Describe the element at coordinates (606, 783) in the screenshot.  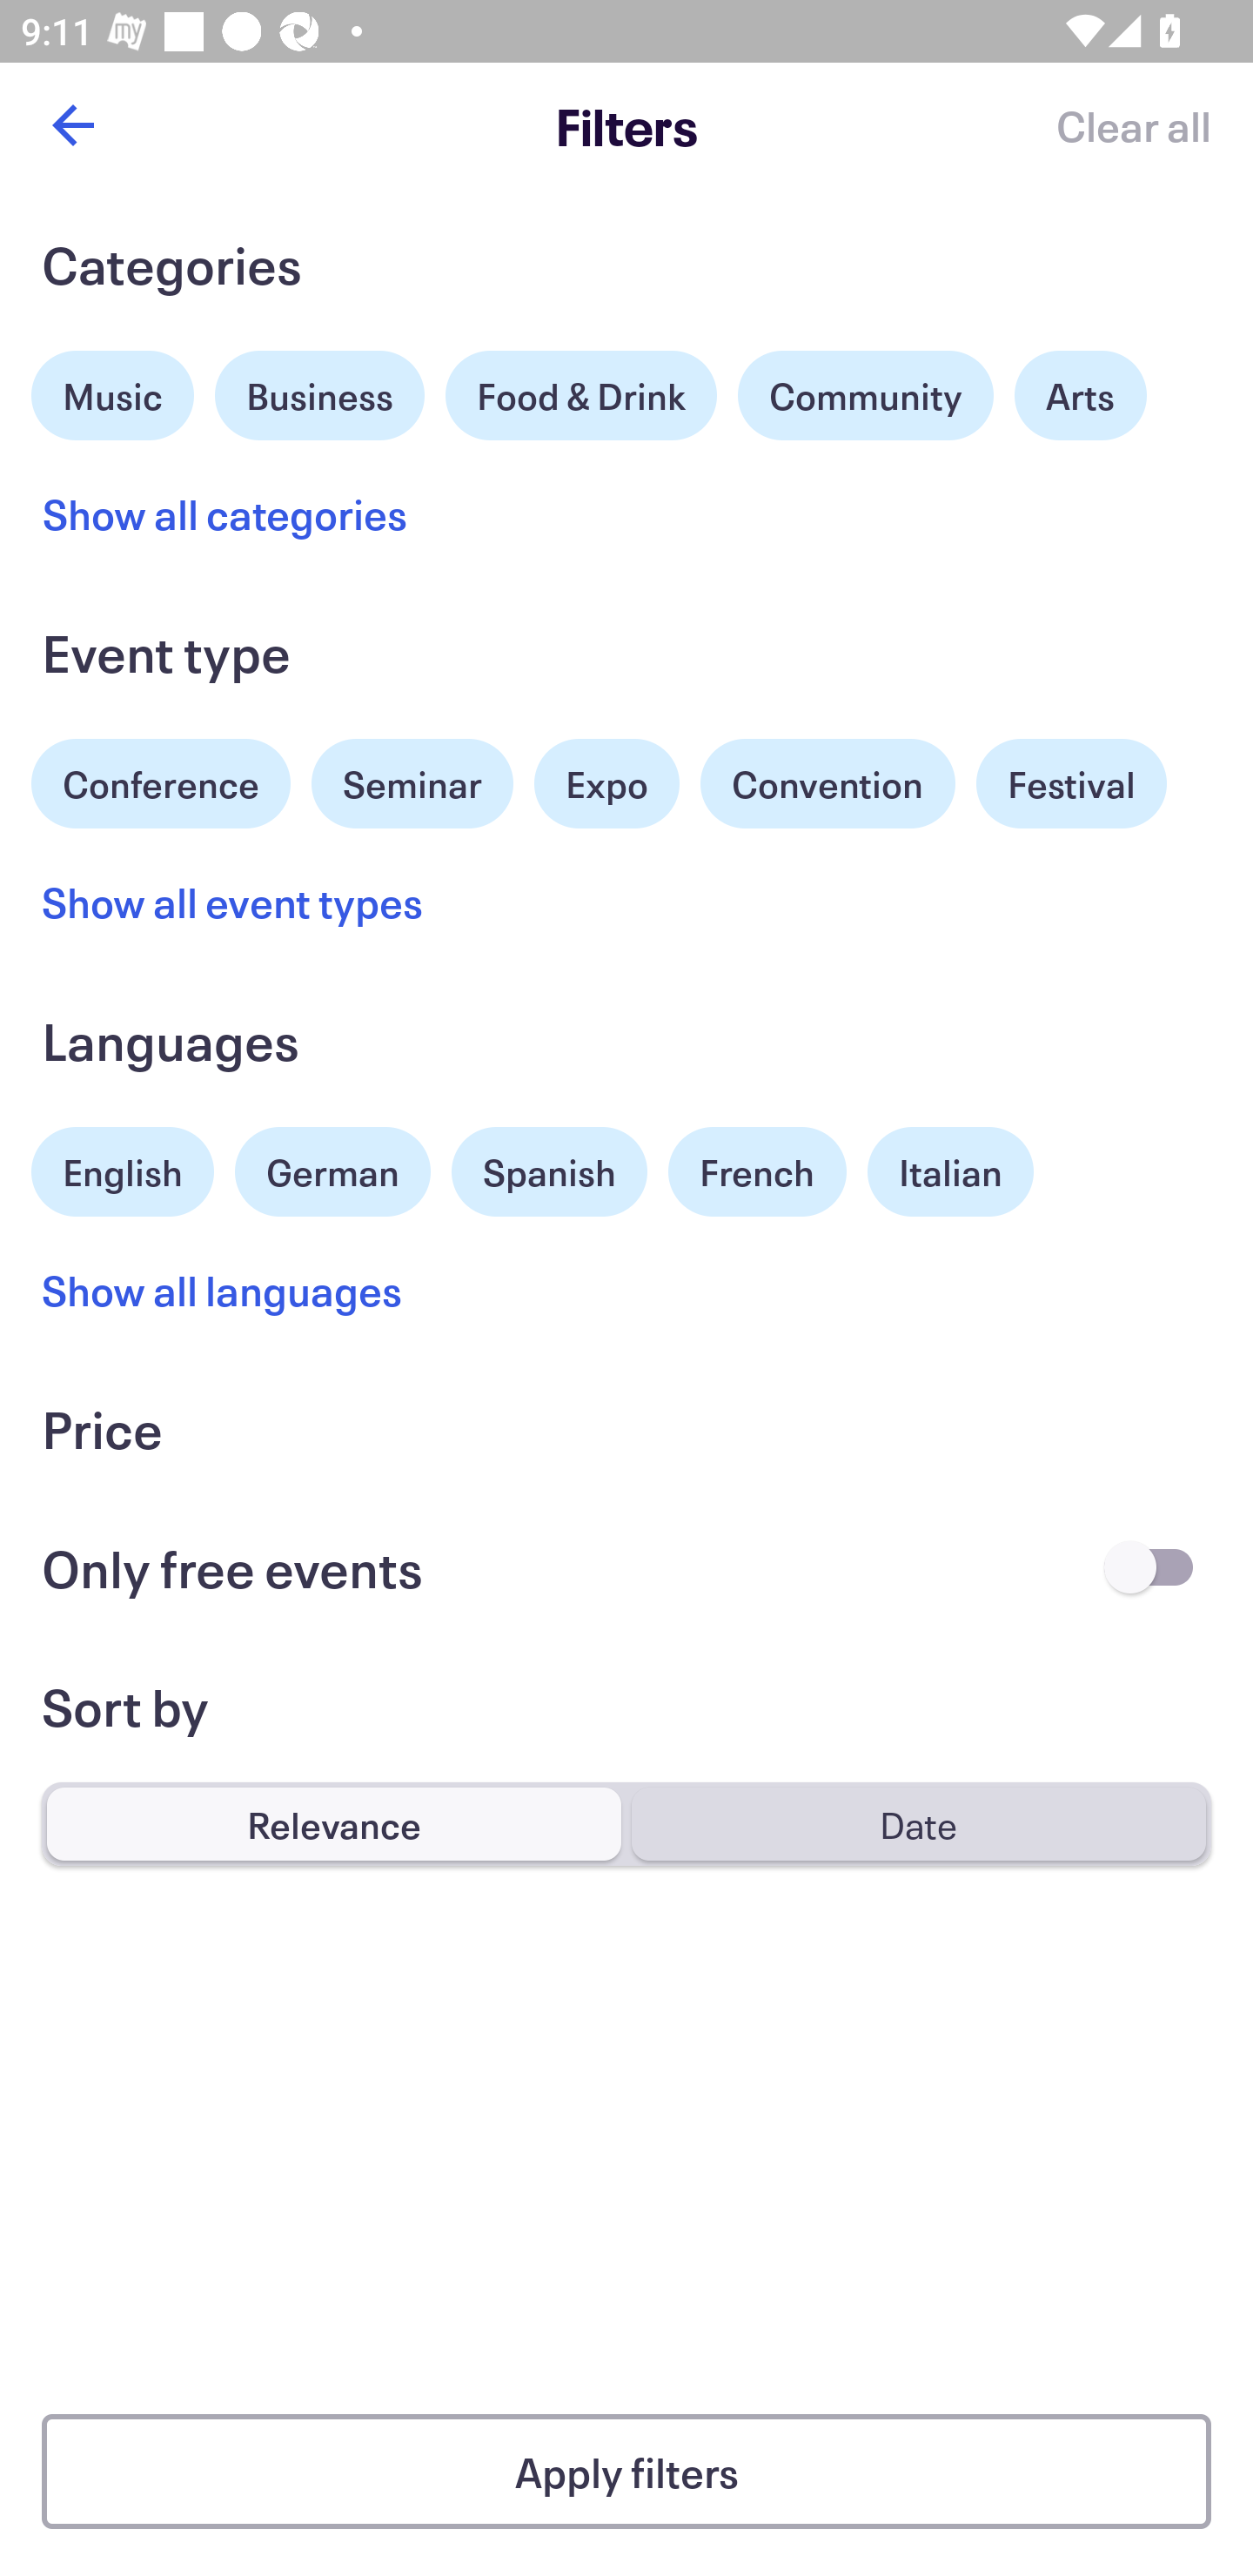
I see `Expo` at that location.